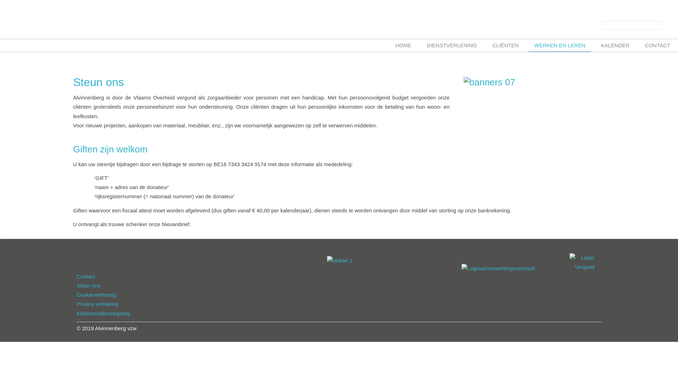 This screenshot has width=678, height=381. Describe the element at coordinates (659, 25) in the screenshot. I see `Search` at that location.